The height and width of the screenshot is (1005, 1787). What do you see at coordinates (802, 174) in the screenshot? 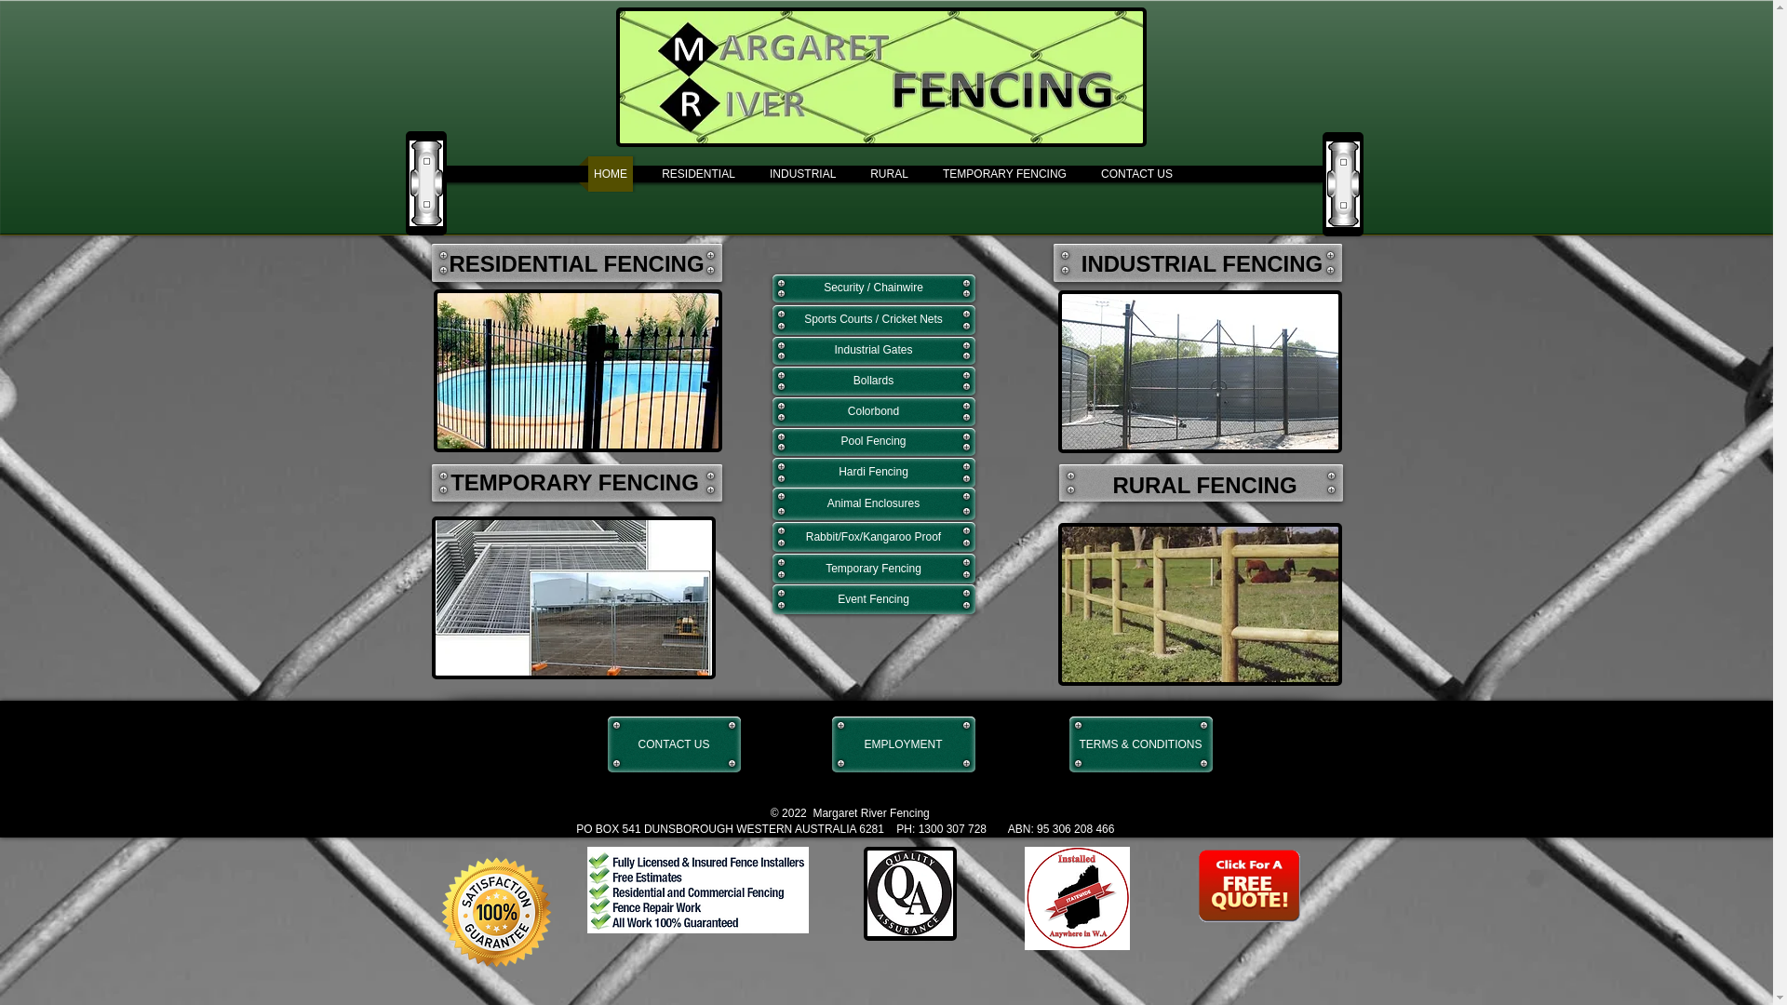
I see `INDUSTRIAL` at bounding box center [802, 174].